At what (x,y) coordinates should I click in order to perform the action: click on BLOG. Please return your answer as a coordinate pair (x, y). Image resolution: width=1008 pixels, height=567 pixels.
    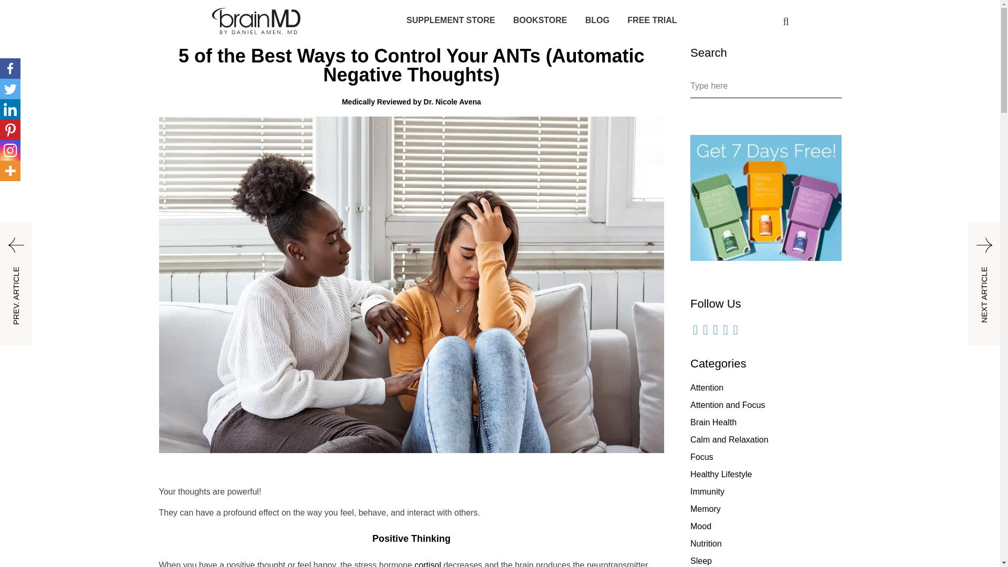
    Looking at the image, I should click on (597, 20).